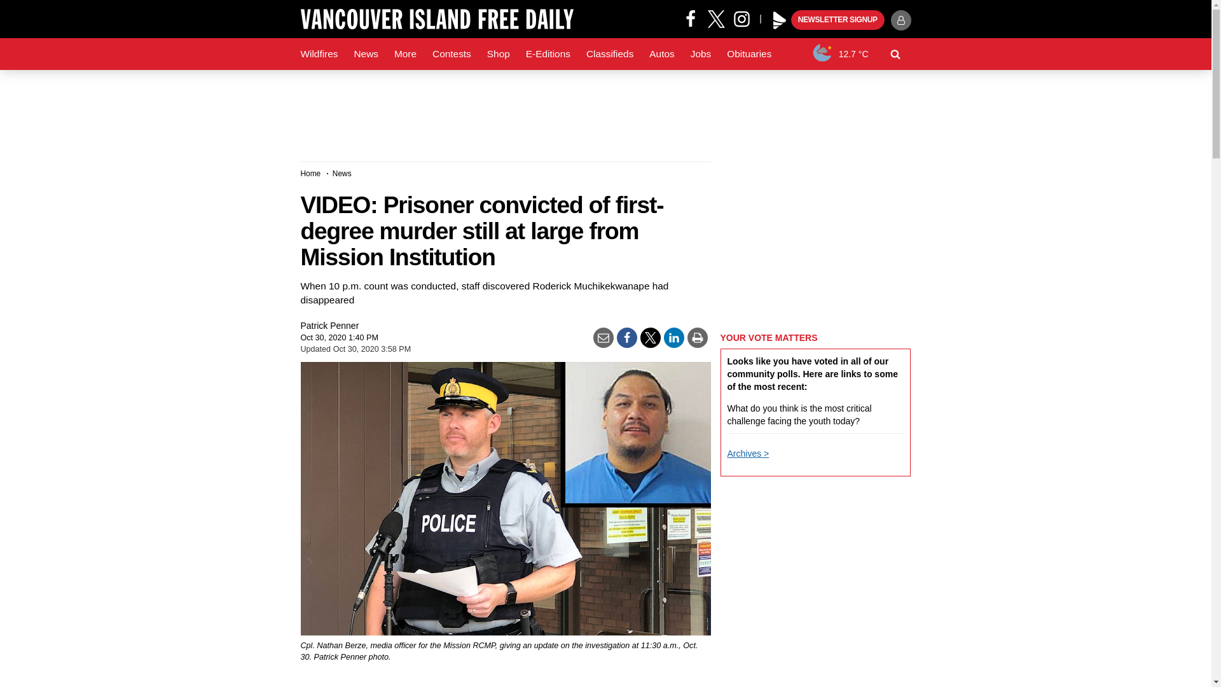  I want to click on Wildfires, so click(319, 54).